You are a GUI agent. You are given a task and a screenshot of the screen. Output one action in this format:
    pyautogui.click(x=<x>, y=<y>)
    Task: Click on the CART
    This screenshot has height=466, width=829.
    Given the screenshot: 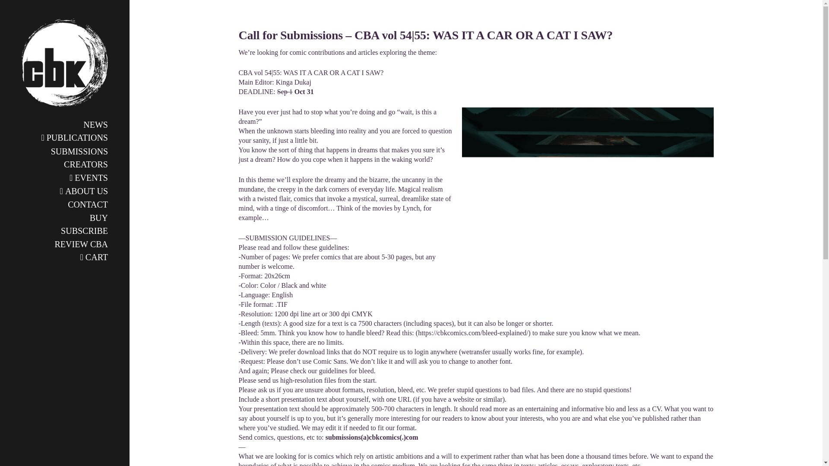 What is the action you would take?
    pyautogui.click(x=64, y=257)
    